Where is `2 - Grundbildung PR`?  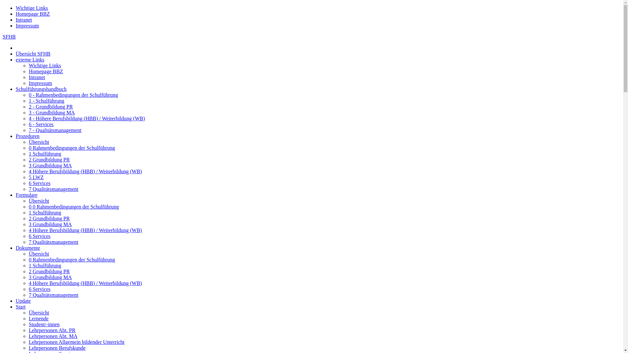
2 - Grundbildung PR is located at coordinates (51, 107).